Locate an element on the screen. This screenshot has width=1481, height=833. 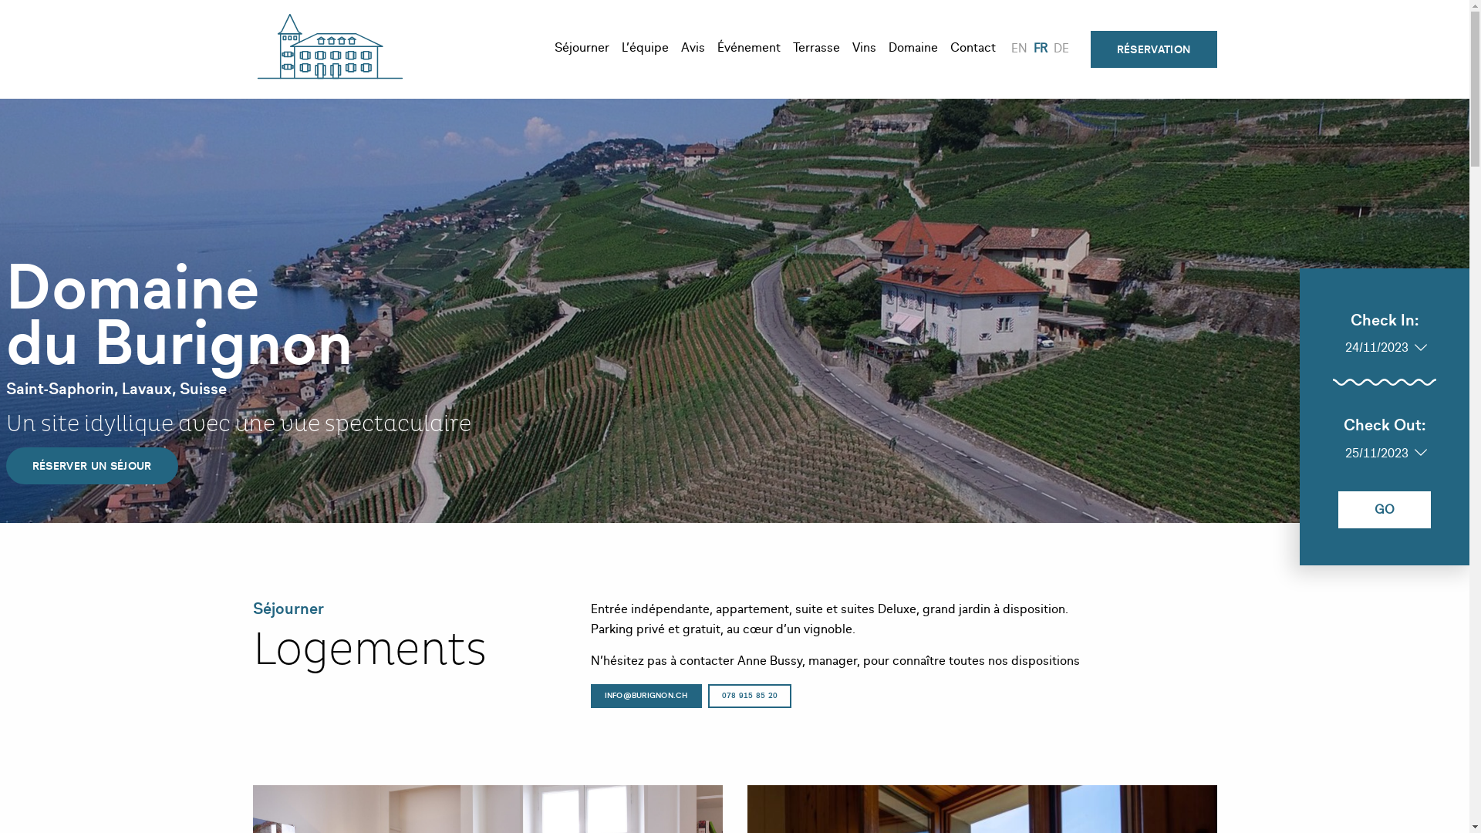
EN is located at coordinates (1020, 49).